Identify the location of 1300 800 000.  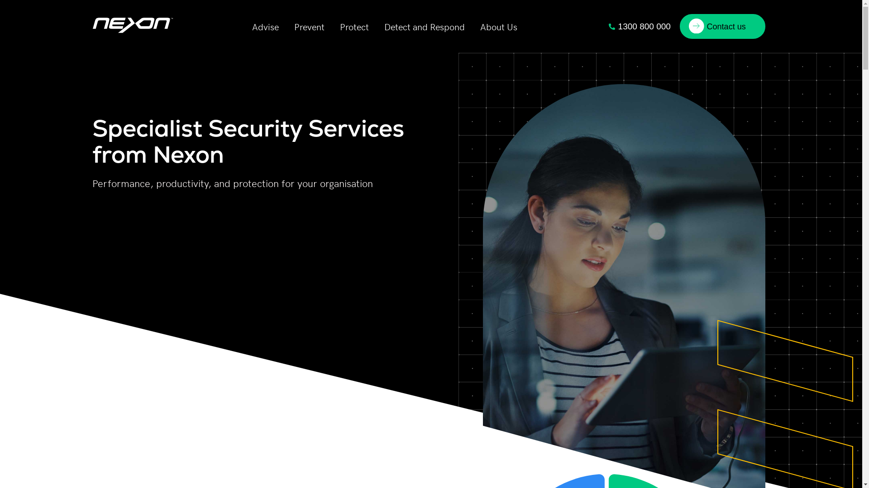
(639, 27).